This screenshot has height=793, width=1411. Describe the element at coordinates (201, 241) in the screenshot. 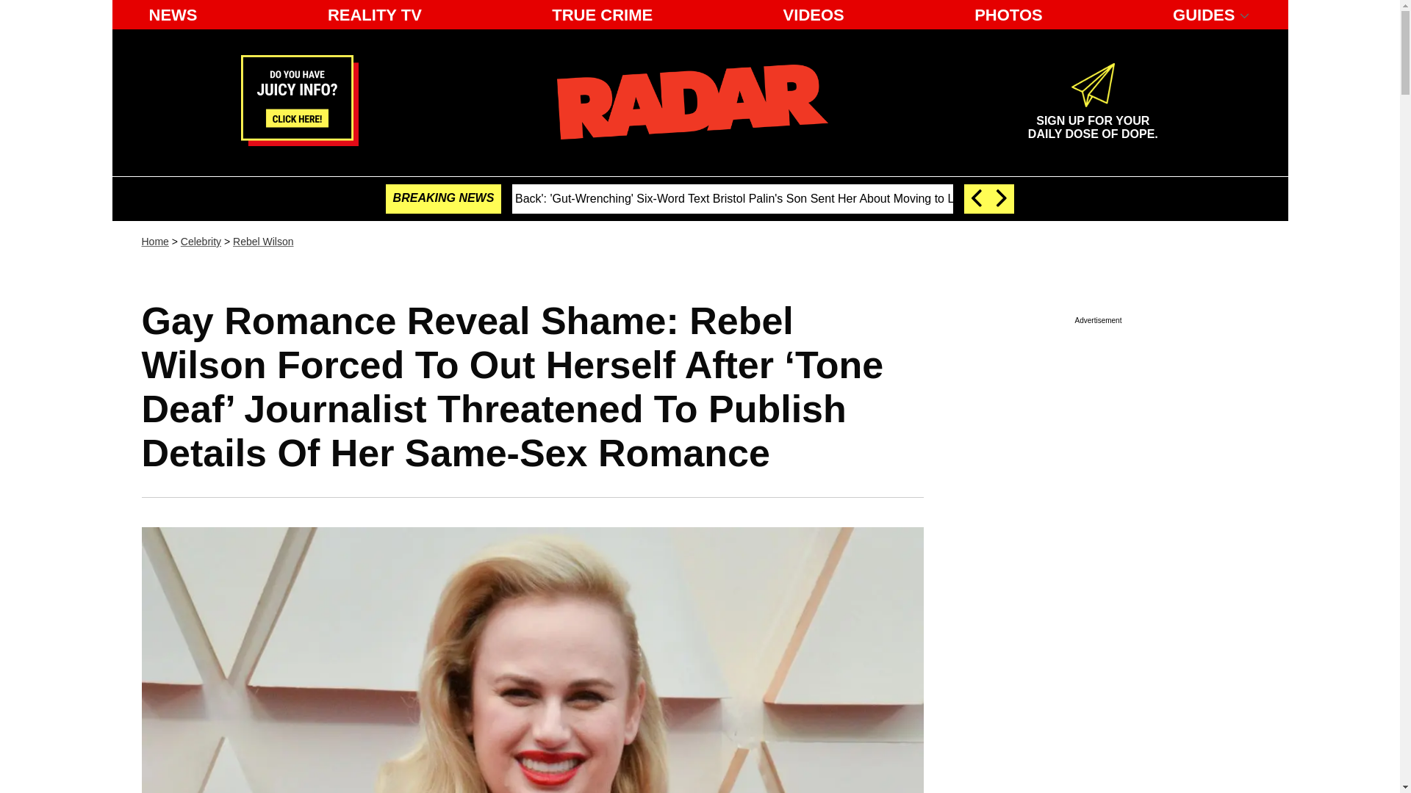

I see `Rebel Wilson` at that location.